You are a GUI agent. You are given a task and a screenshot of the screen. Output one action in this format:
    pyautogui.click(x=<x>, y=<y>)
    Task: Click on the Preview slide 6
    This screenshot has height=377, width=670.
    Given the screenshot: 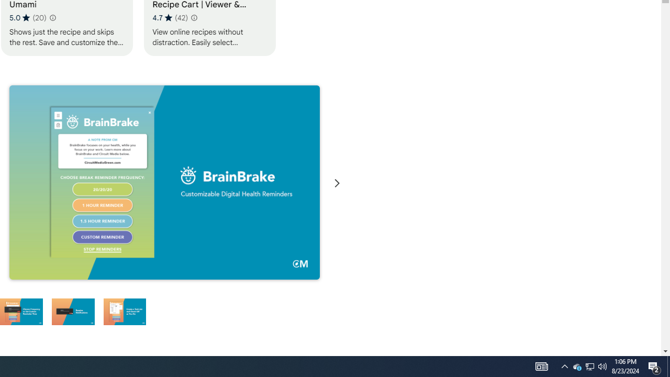 What is the action you would take?
    pyautogui.click(x=125, y=311)
    